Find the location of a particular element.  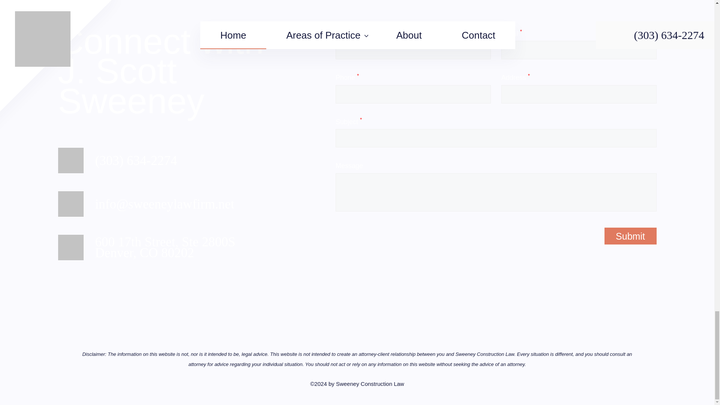

phone-icon is located at coordinates (631, 236).